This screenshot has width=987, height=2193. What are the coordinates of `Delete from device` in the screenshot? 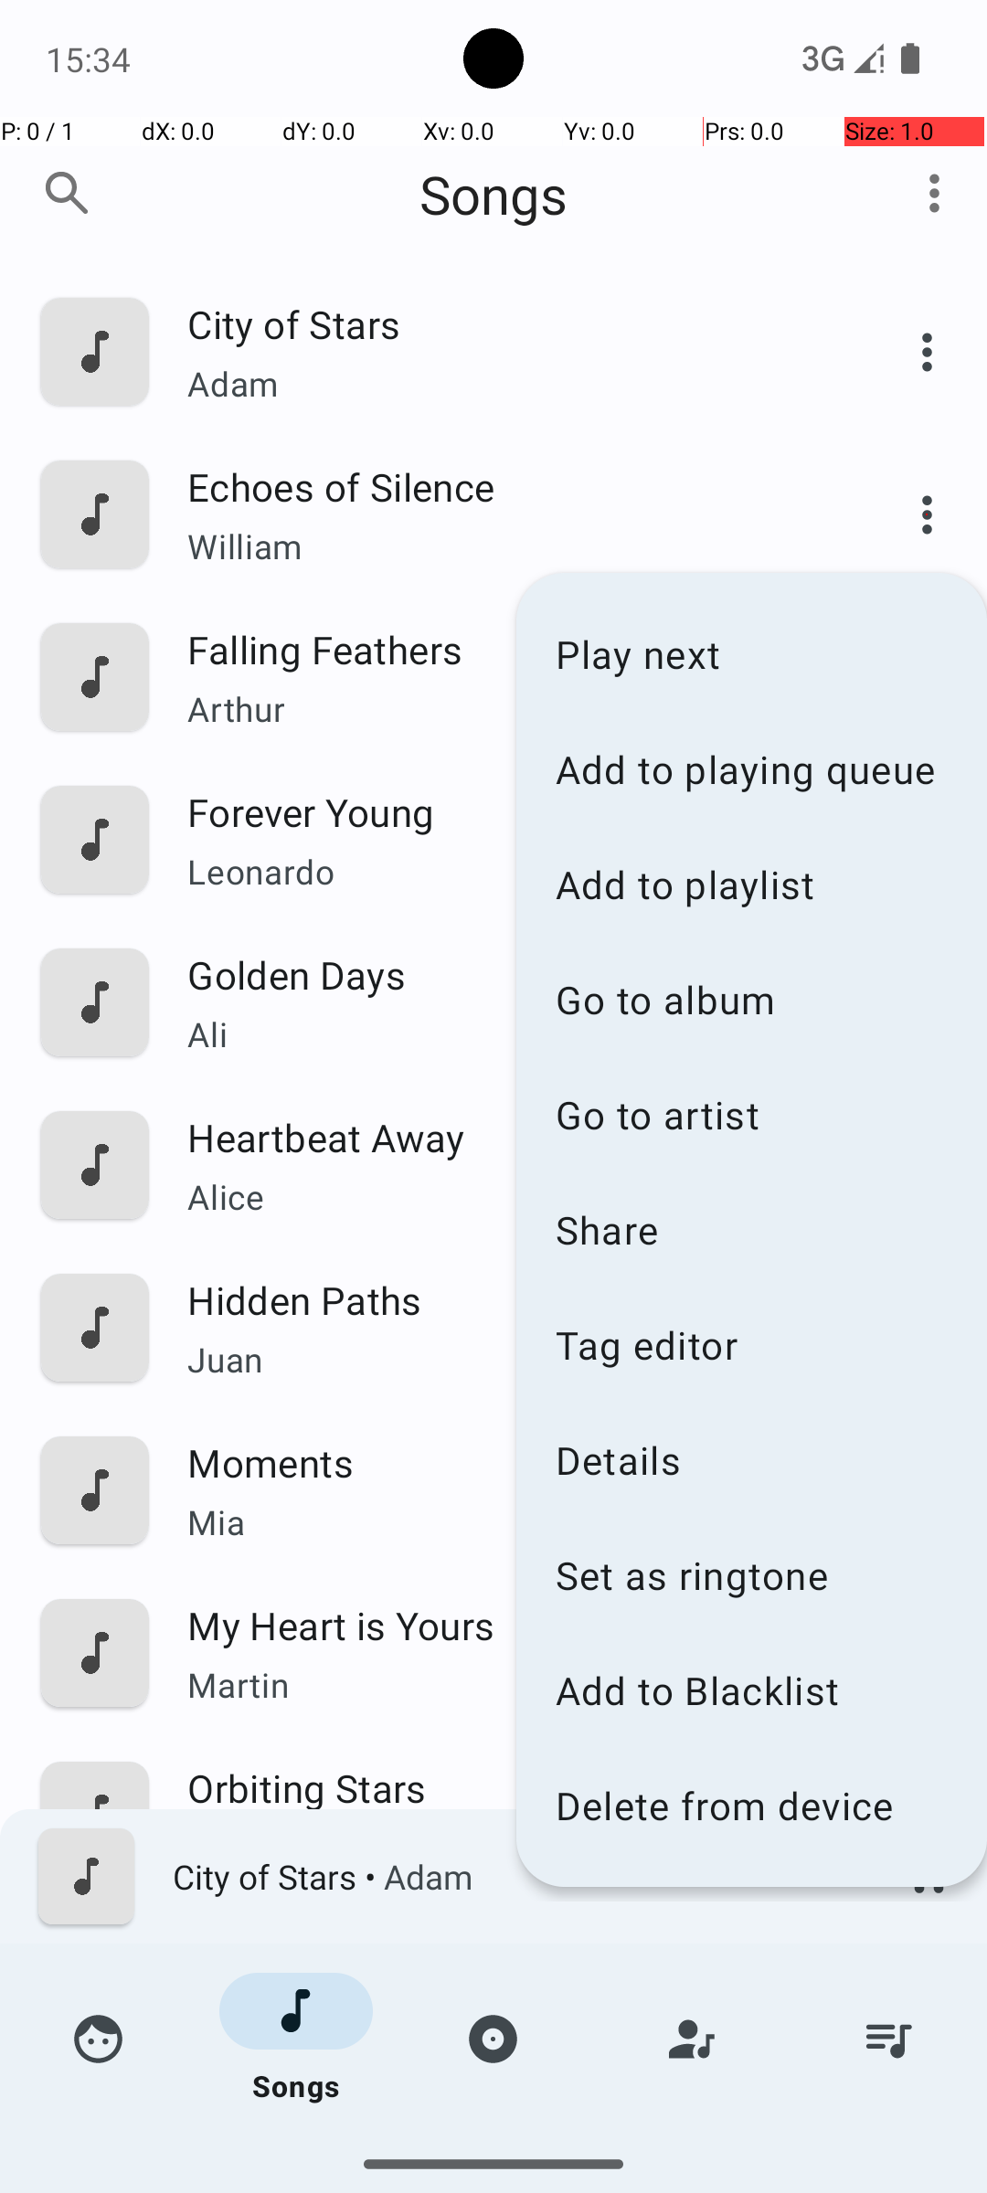 It's located at (751, 1806).